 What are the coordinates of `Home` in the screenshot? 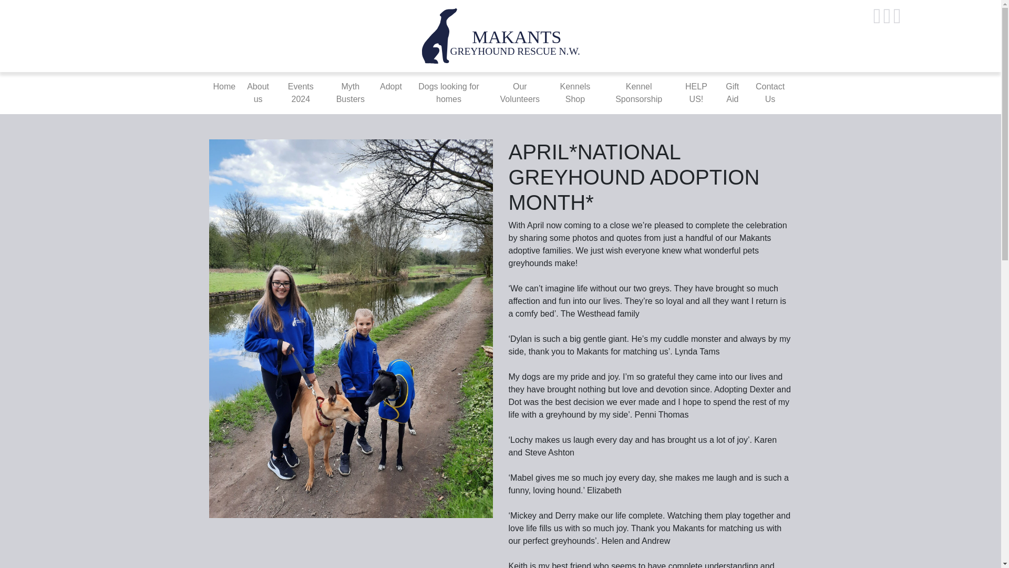 It's located at (224, 86).